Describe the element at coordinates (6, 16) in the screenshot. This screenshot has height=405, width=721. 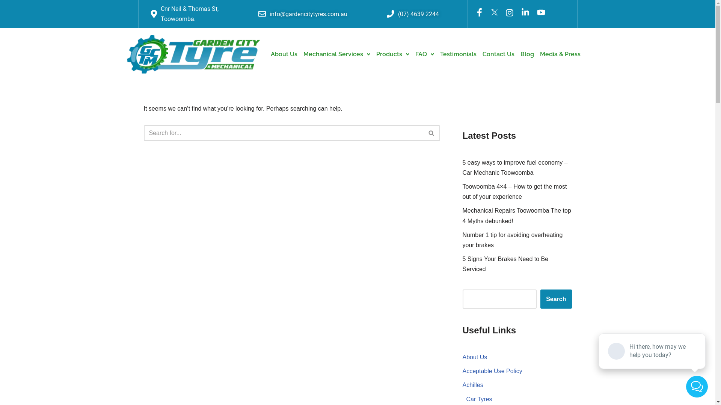
I see `Skip to content` at that location.